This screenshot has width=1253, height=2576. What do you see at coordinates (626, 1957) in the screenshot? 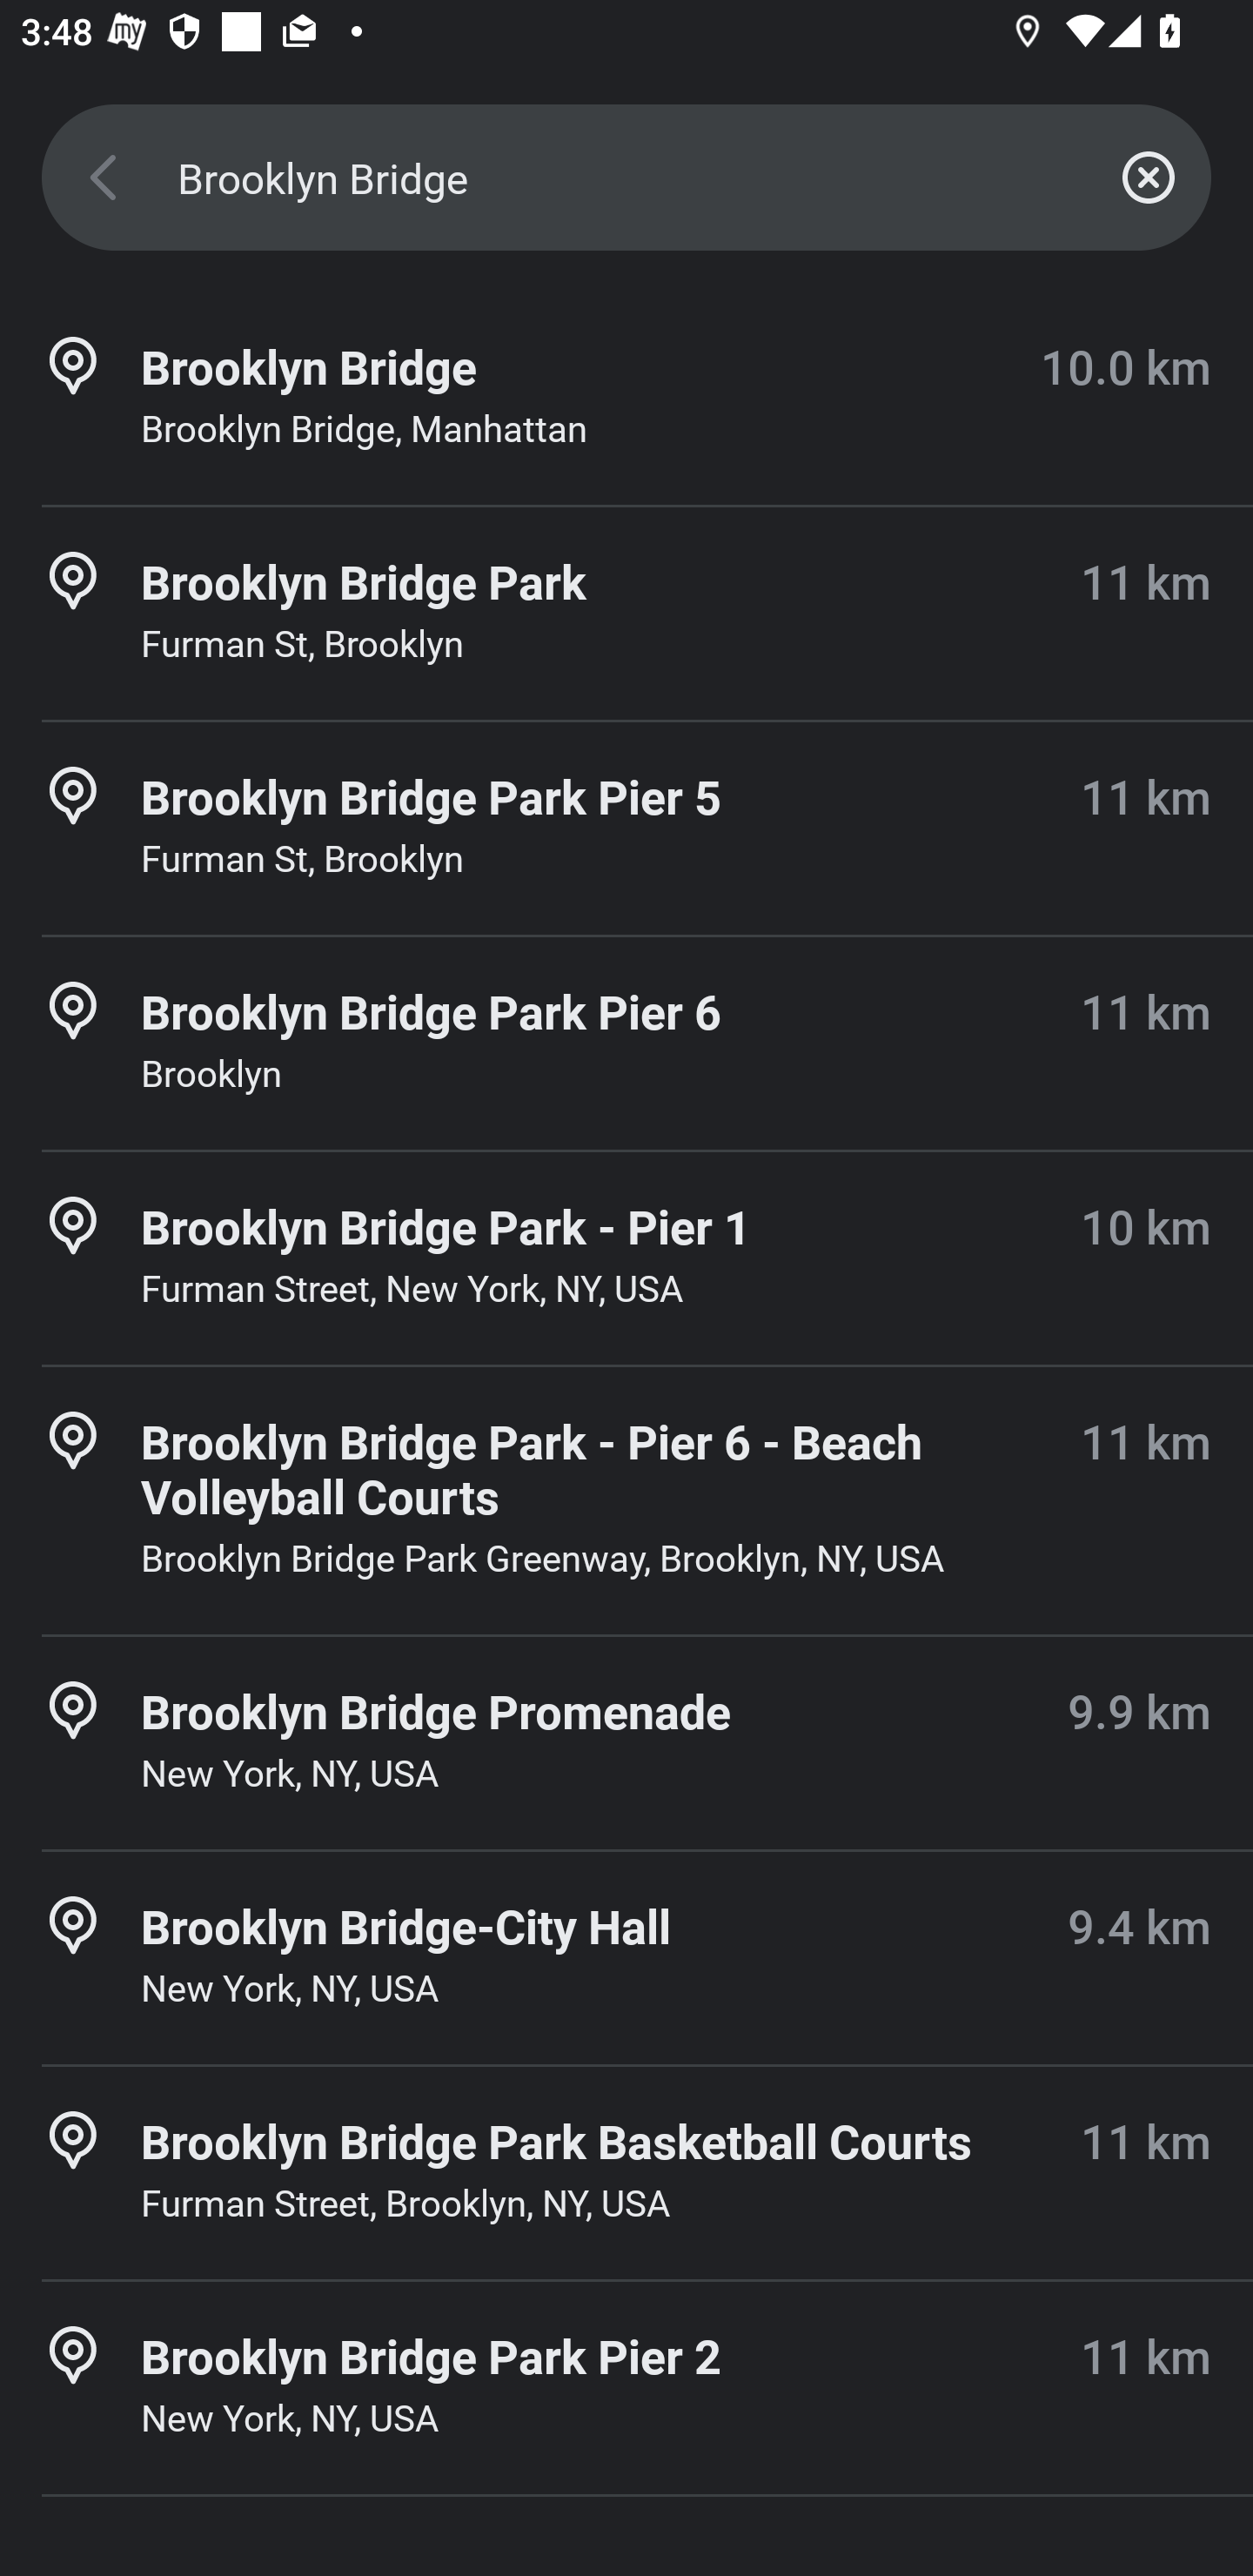
I see `Brooklyn Bridge-City Hall 9.4 km New York, NY, USA` at bounding box center [626, 1957].